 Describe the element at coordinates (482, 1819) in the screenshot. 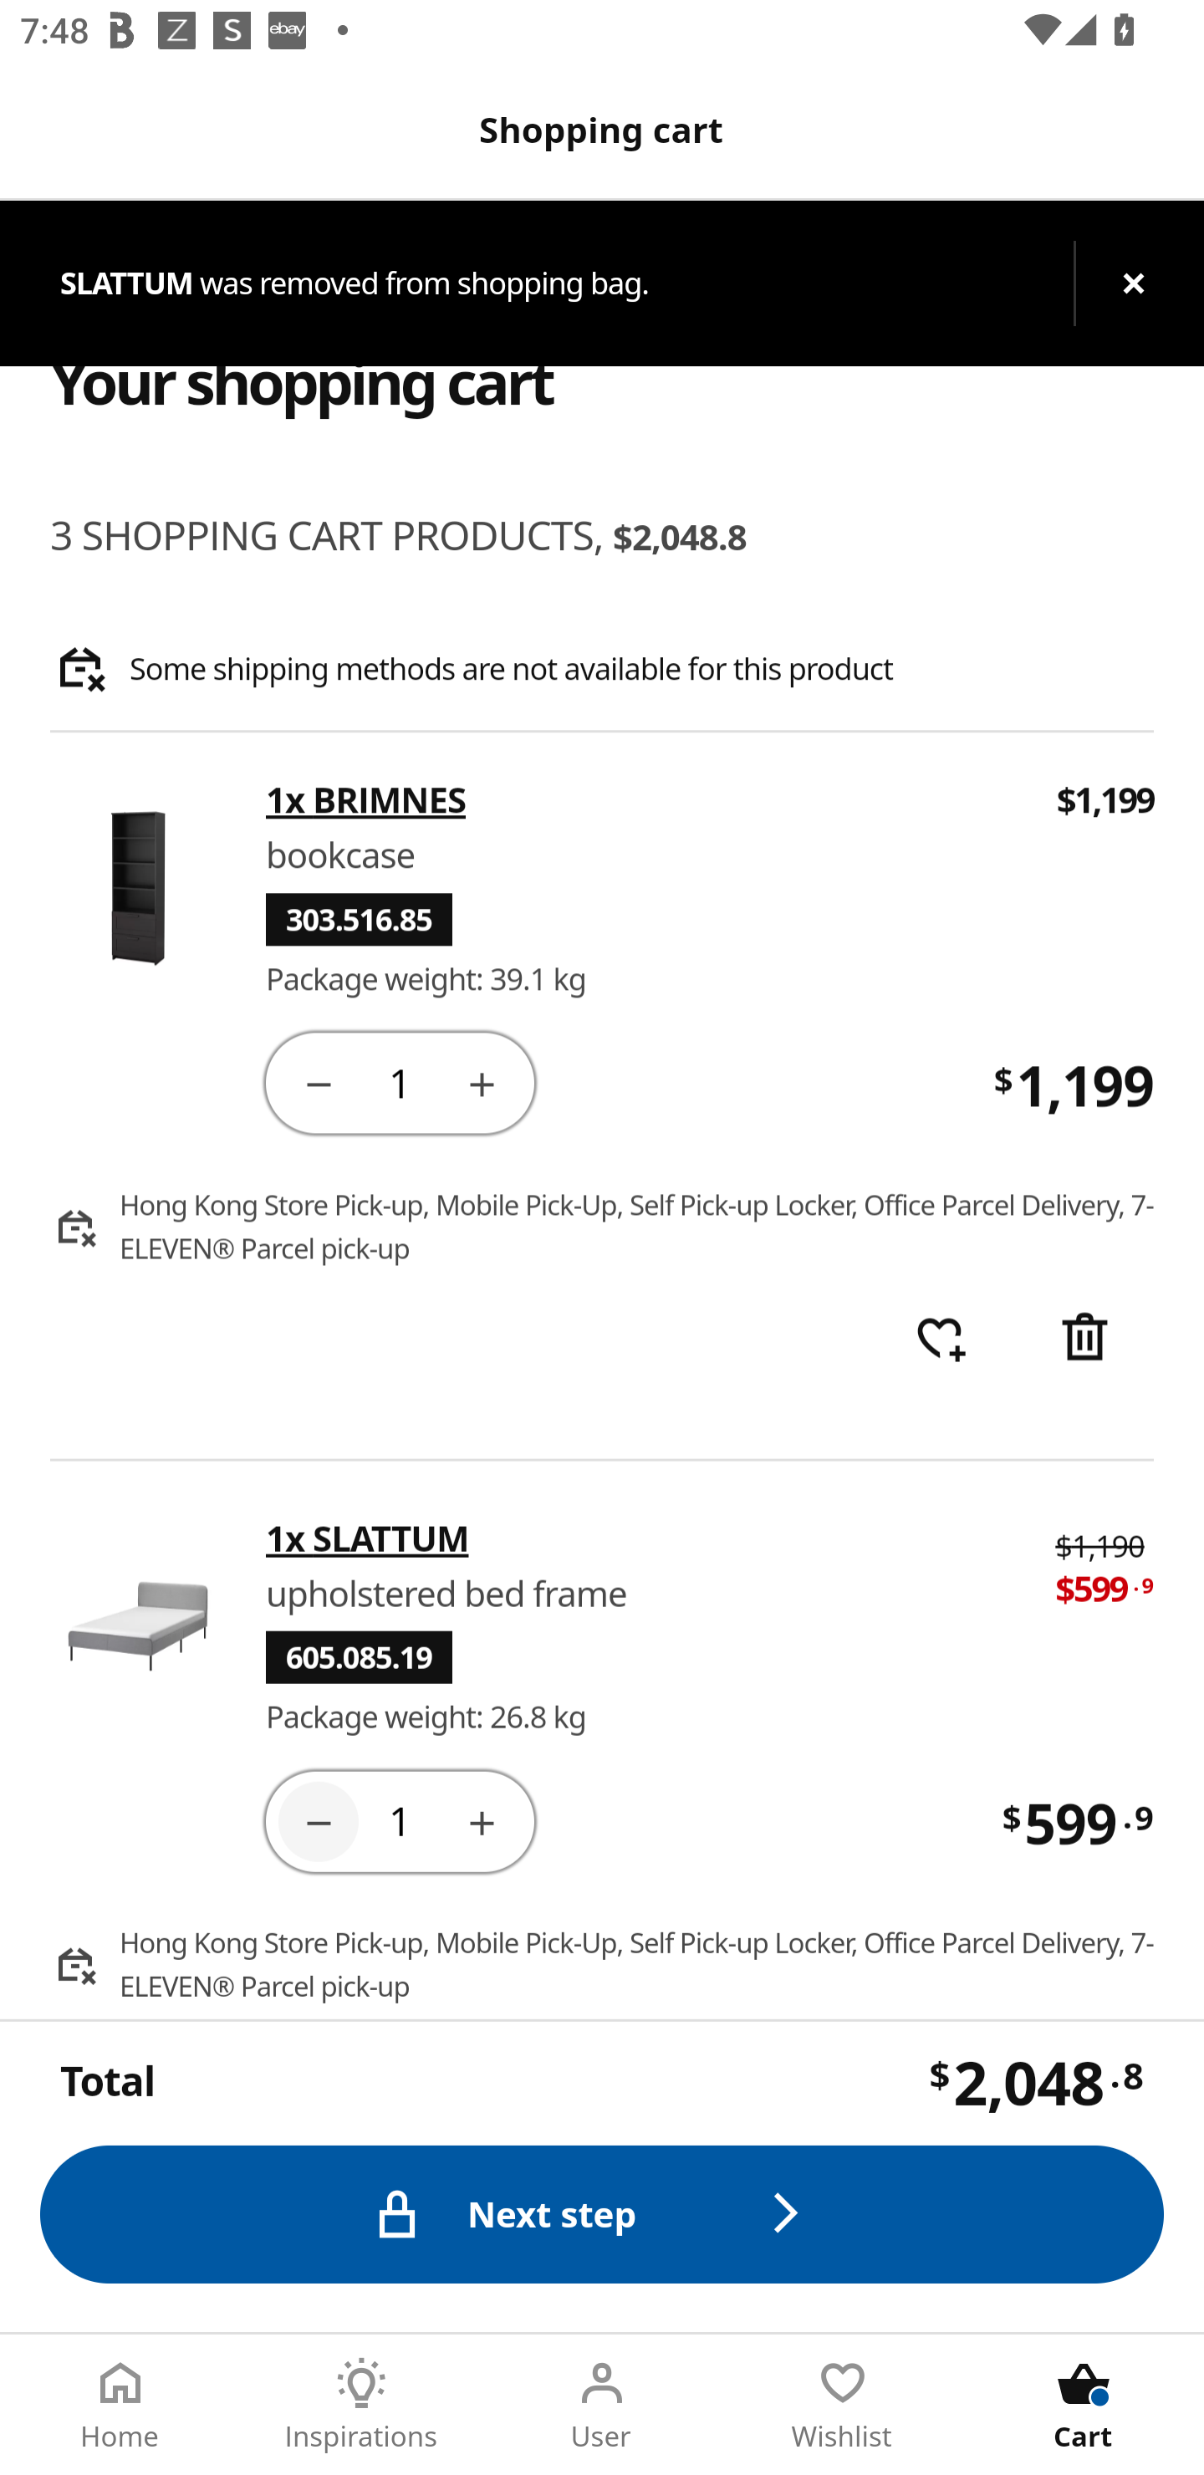

I see `` at that location.